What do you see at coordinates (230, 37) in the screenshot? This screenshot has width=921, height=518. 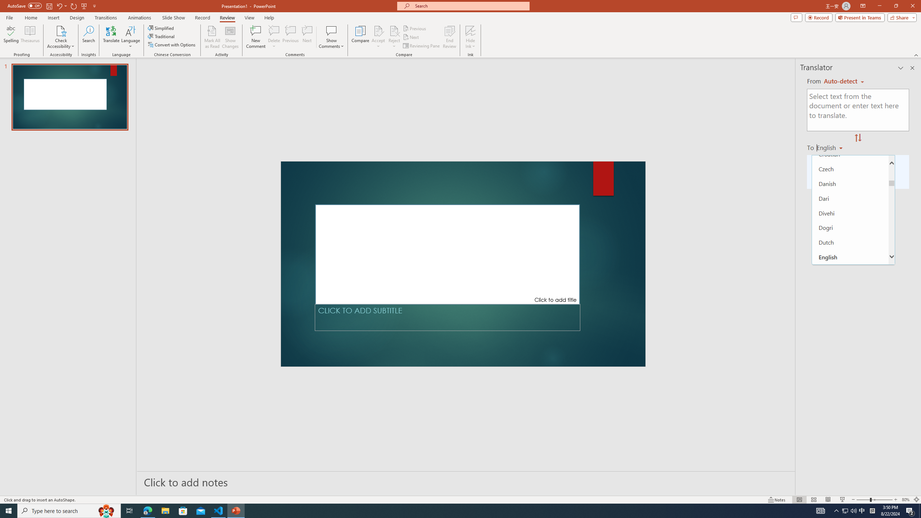 I see `Show Changes` at bounding box center [230, 37].